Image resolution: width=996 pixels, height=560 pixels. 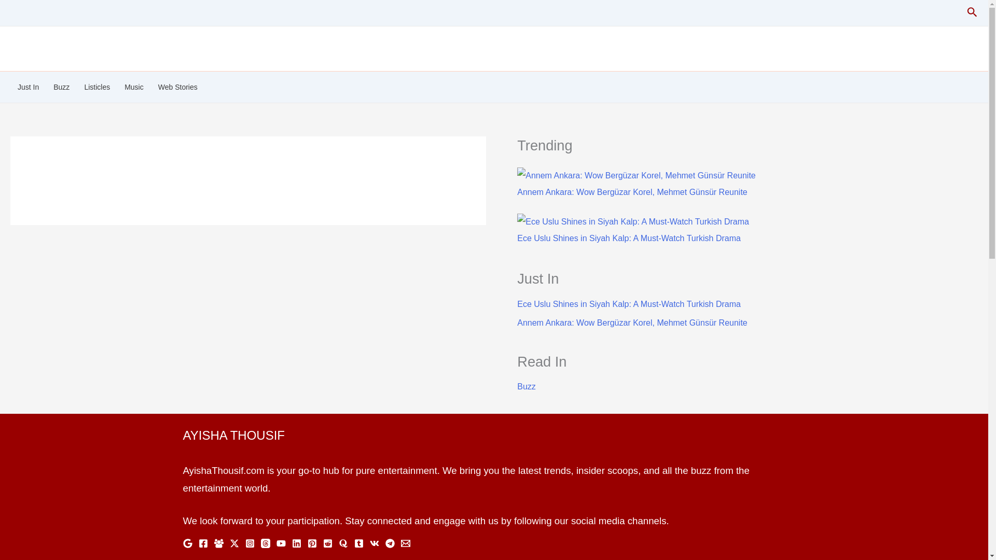 What do you see at coordinates (96, 87) in the screenshot?
I see `Listicles` at bounding box center [96, 87].